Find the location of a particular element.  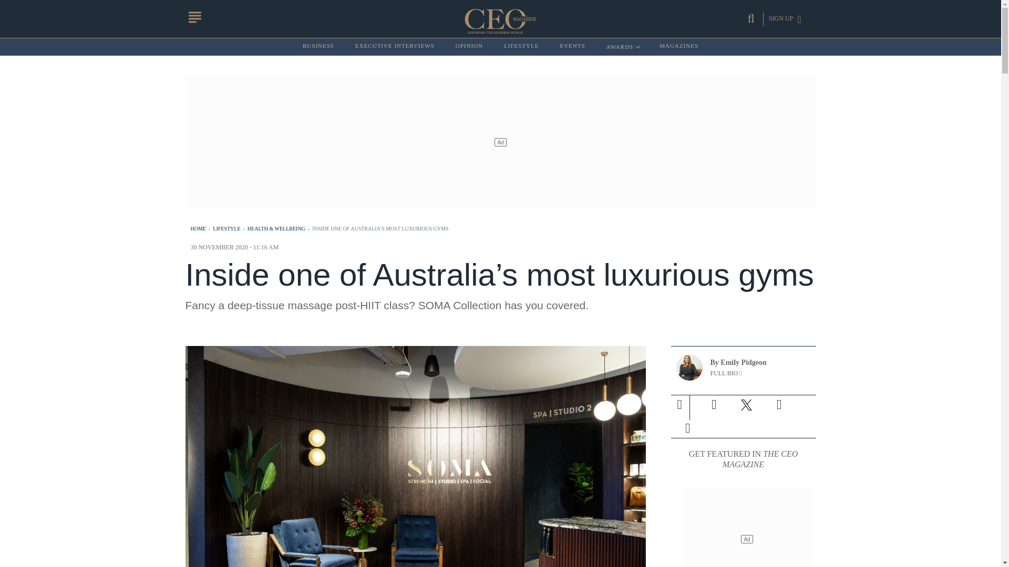

EXECUTIVE INTERVIEWS is located at coordinates (395, 46).